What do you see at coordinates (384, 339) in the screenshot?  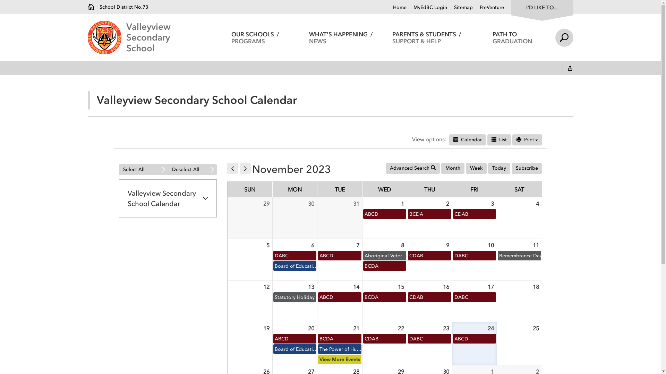 I see `CDAB` at bounding box center [384, 339].